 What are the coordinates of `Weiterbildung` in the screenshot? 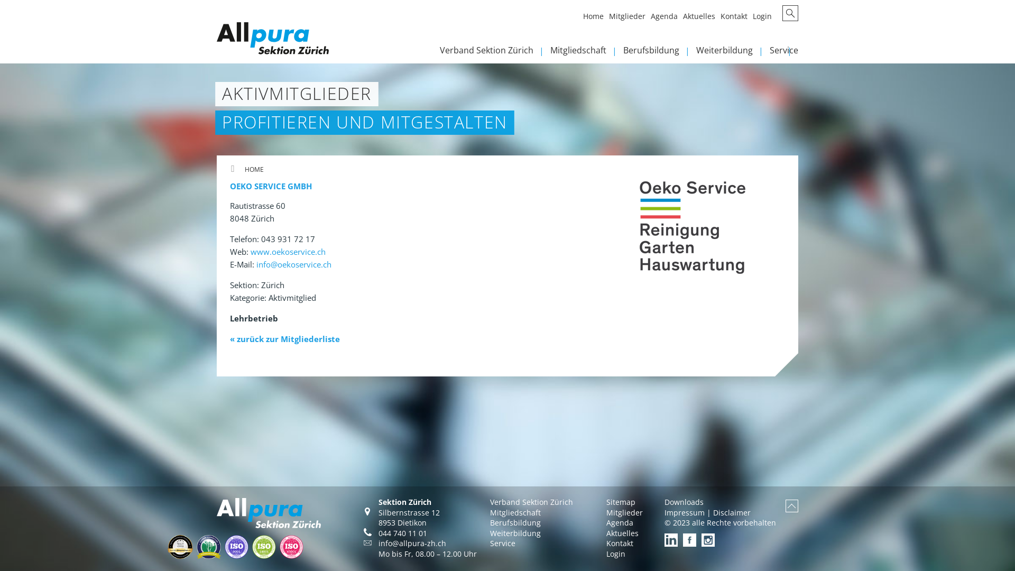 It's located at (733, 53).